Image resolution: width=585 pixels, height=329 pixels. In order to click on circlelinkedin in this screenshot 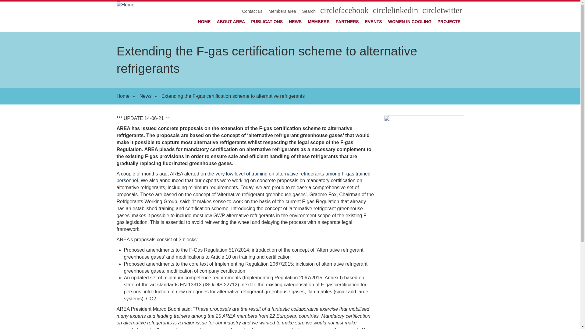, I will do `click(396, 12)`.